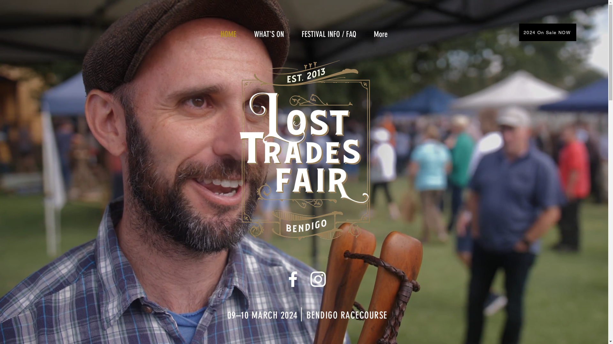 This screenshot has height=344, width=613. Describe the element at coordinates (228, 34) in the screenshot. I see `HOME` at that location.